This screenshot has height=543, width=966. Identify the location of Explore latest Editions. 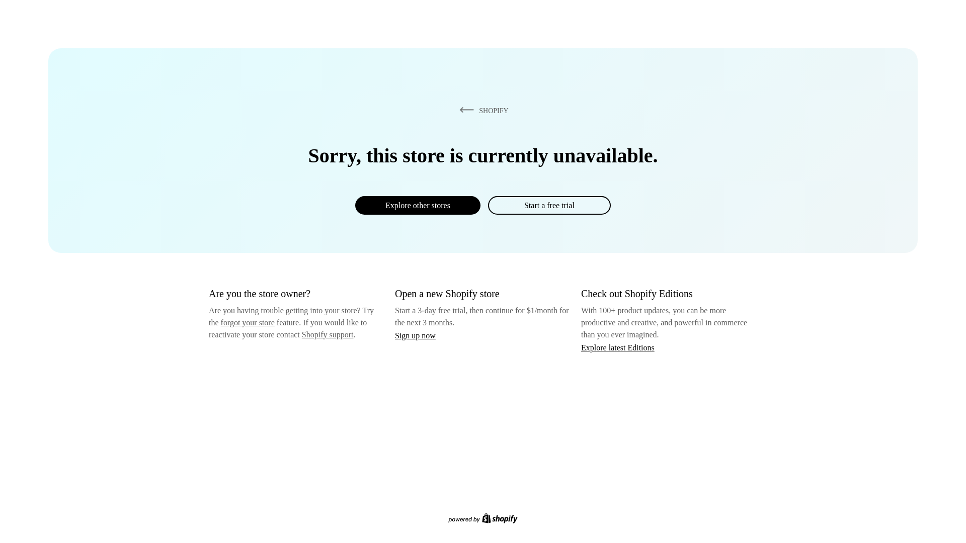
(618, 347).